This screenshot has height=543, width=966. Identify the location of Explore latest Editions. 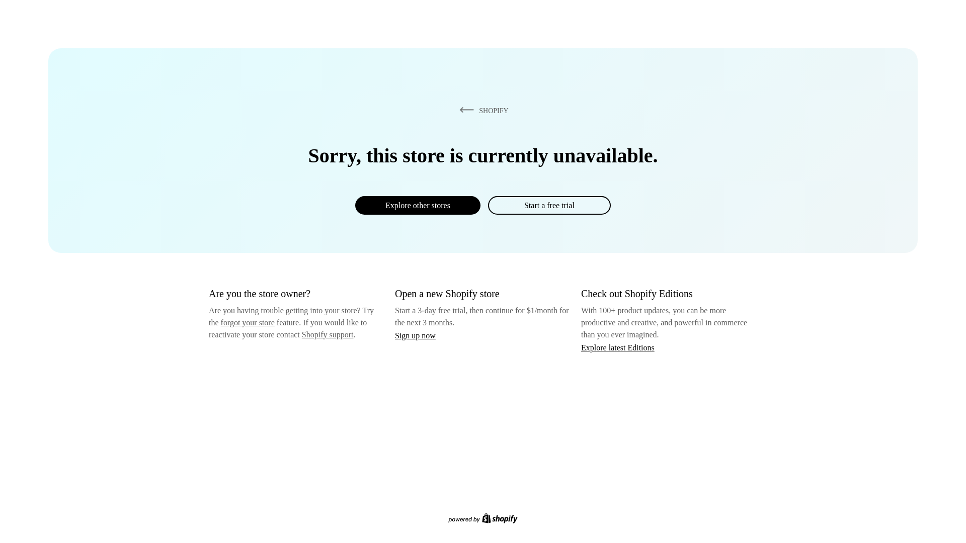
(618, 347).